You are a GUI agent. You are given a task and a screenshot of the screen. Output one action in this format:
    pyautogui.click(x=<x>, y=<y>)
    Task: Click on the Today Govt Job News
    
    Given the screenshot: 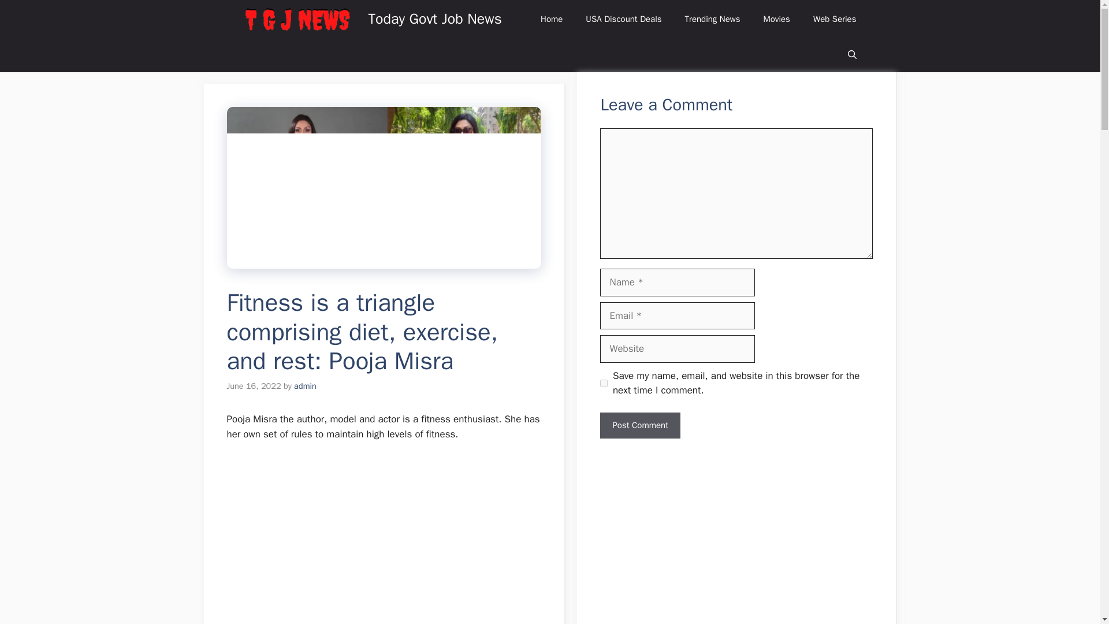 What is the action you would take?
    pyautogui.click(x=297, y=18)
    